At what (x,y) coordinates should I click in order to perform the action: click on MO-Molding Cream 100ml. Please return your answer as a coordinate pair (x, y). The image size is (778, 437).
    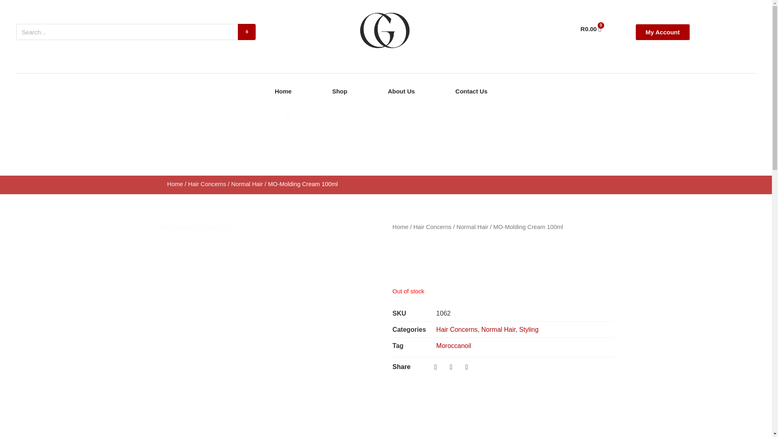
    Looking at the image, I should click on (472, 227).